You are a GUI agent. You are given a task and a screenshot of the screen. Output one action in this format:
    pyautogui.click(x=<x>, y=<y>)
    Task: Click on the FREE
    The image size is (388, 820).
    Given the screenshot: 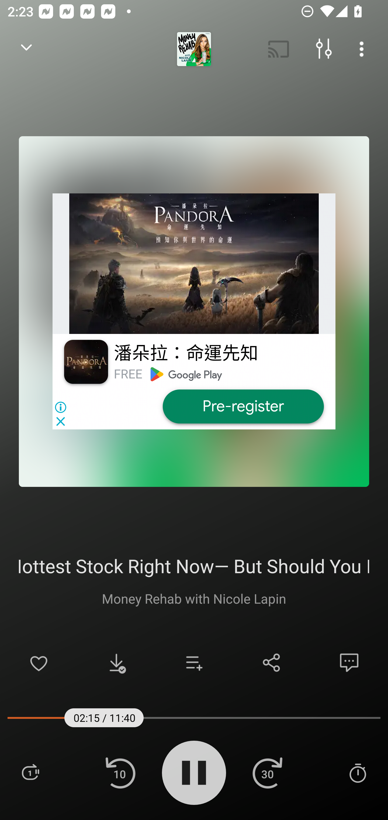 What is the action you would take?
    pyautogui.click(x=128, y=374)
    